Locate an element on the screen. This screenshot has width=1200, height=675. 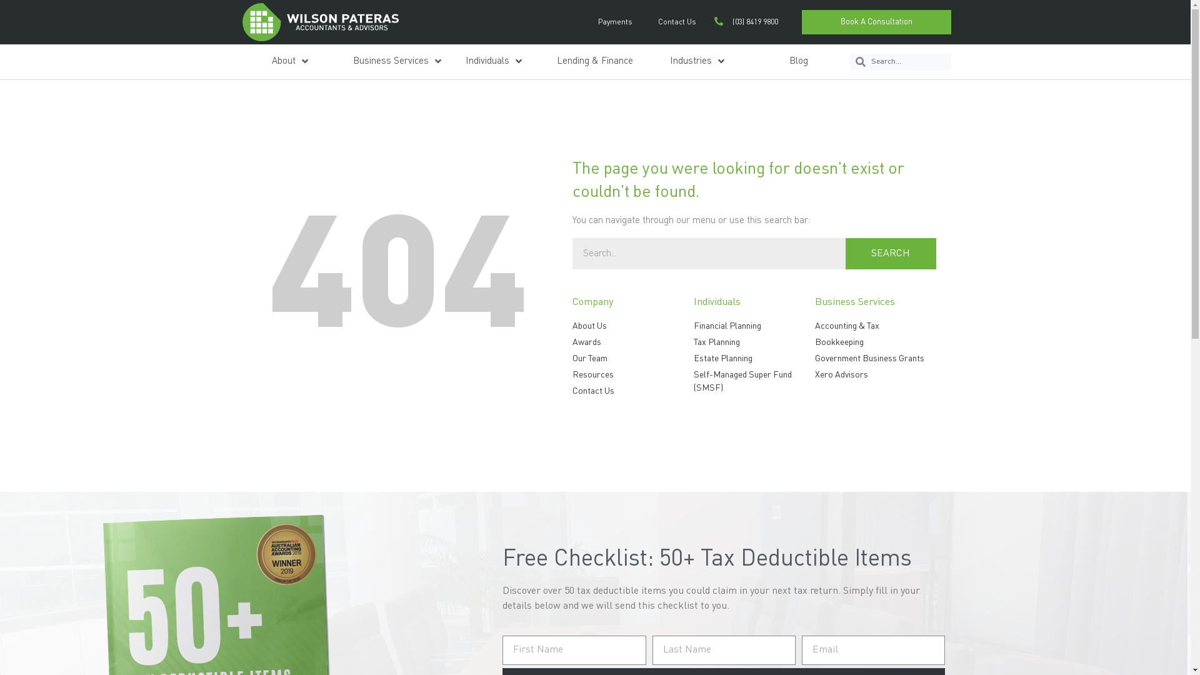
Tax Planning is located at coordinates (754, 342).